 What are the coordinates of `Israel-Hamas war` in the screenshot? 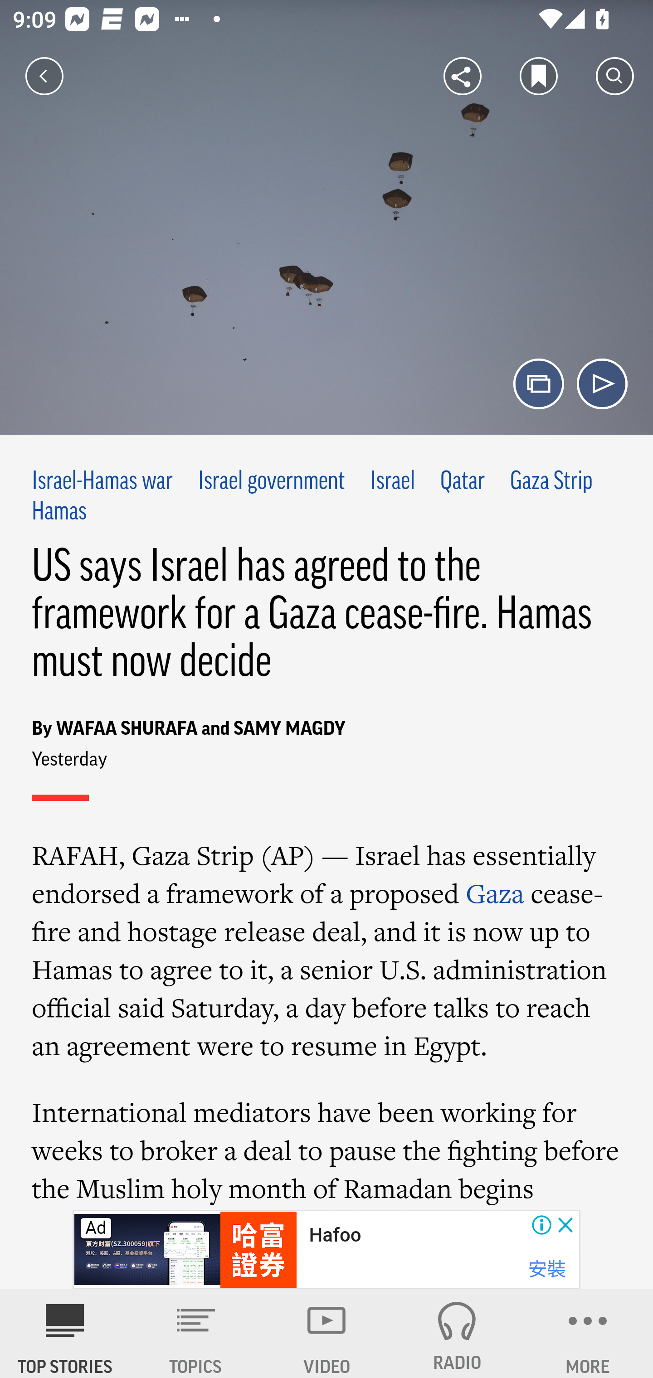 It's located at (103, 482).